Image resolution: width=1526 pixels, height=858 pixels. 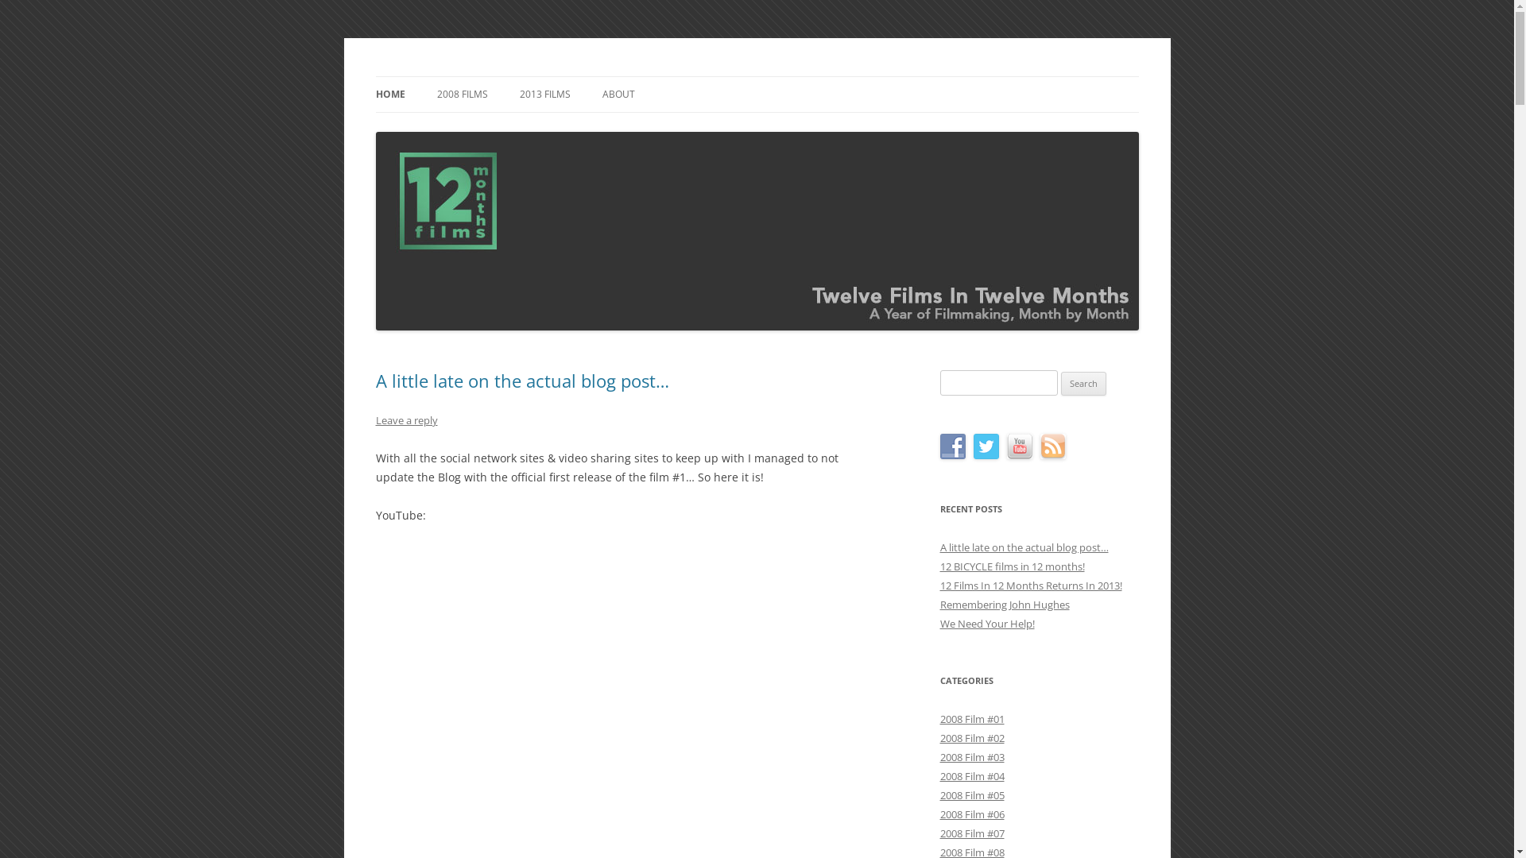 What do you see at coordinates (406, 420) in the screenshot?
I see `Leave a reply` at bounding box center [406, 420].